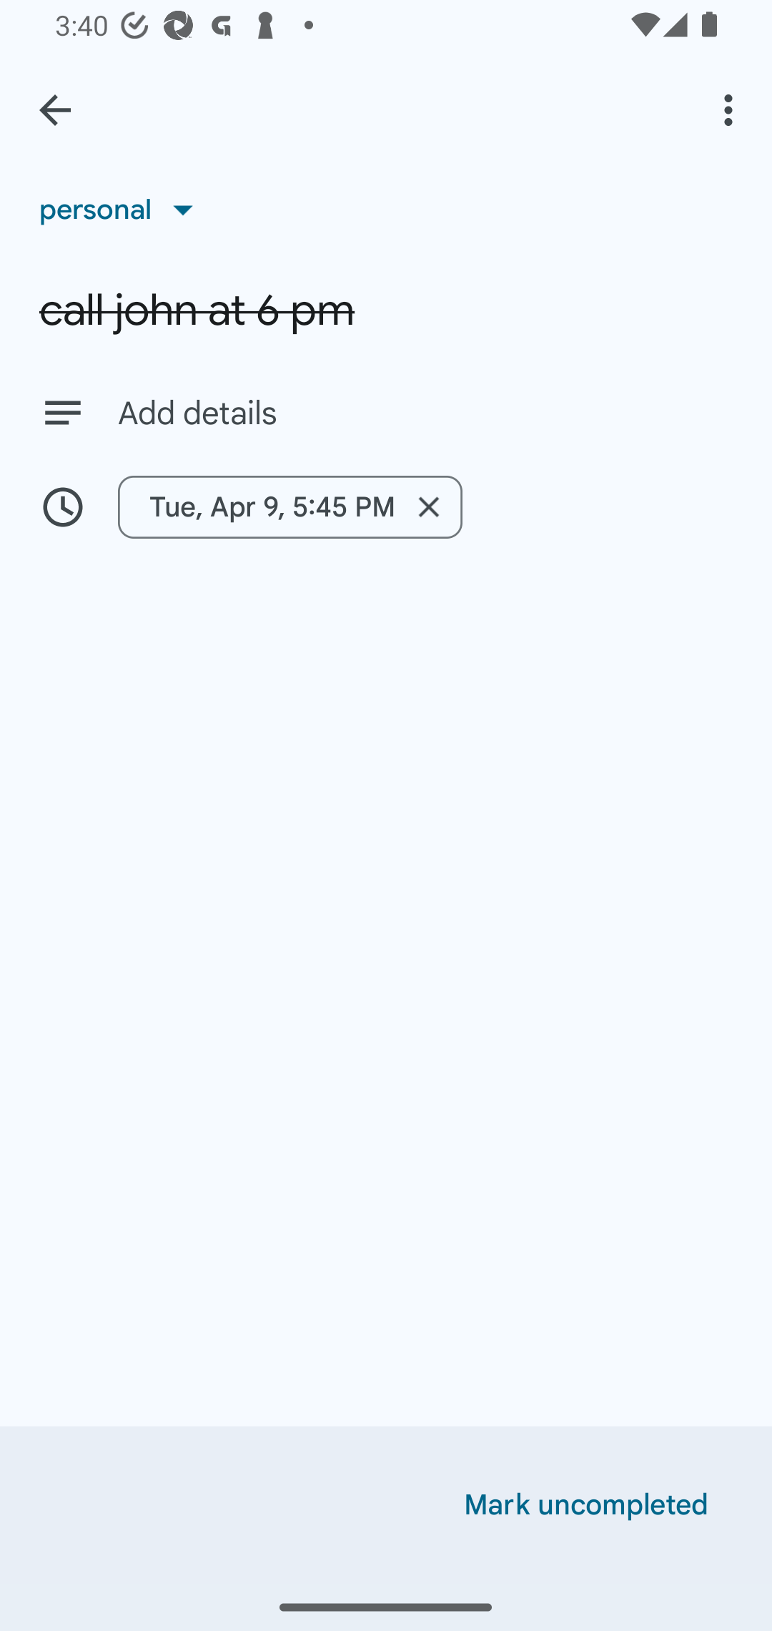  What do you see at coordinates (586, 1505) in the screenshot?
I see `Mark uncompleted` at bounding box center [586, 1505].